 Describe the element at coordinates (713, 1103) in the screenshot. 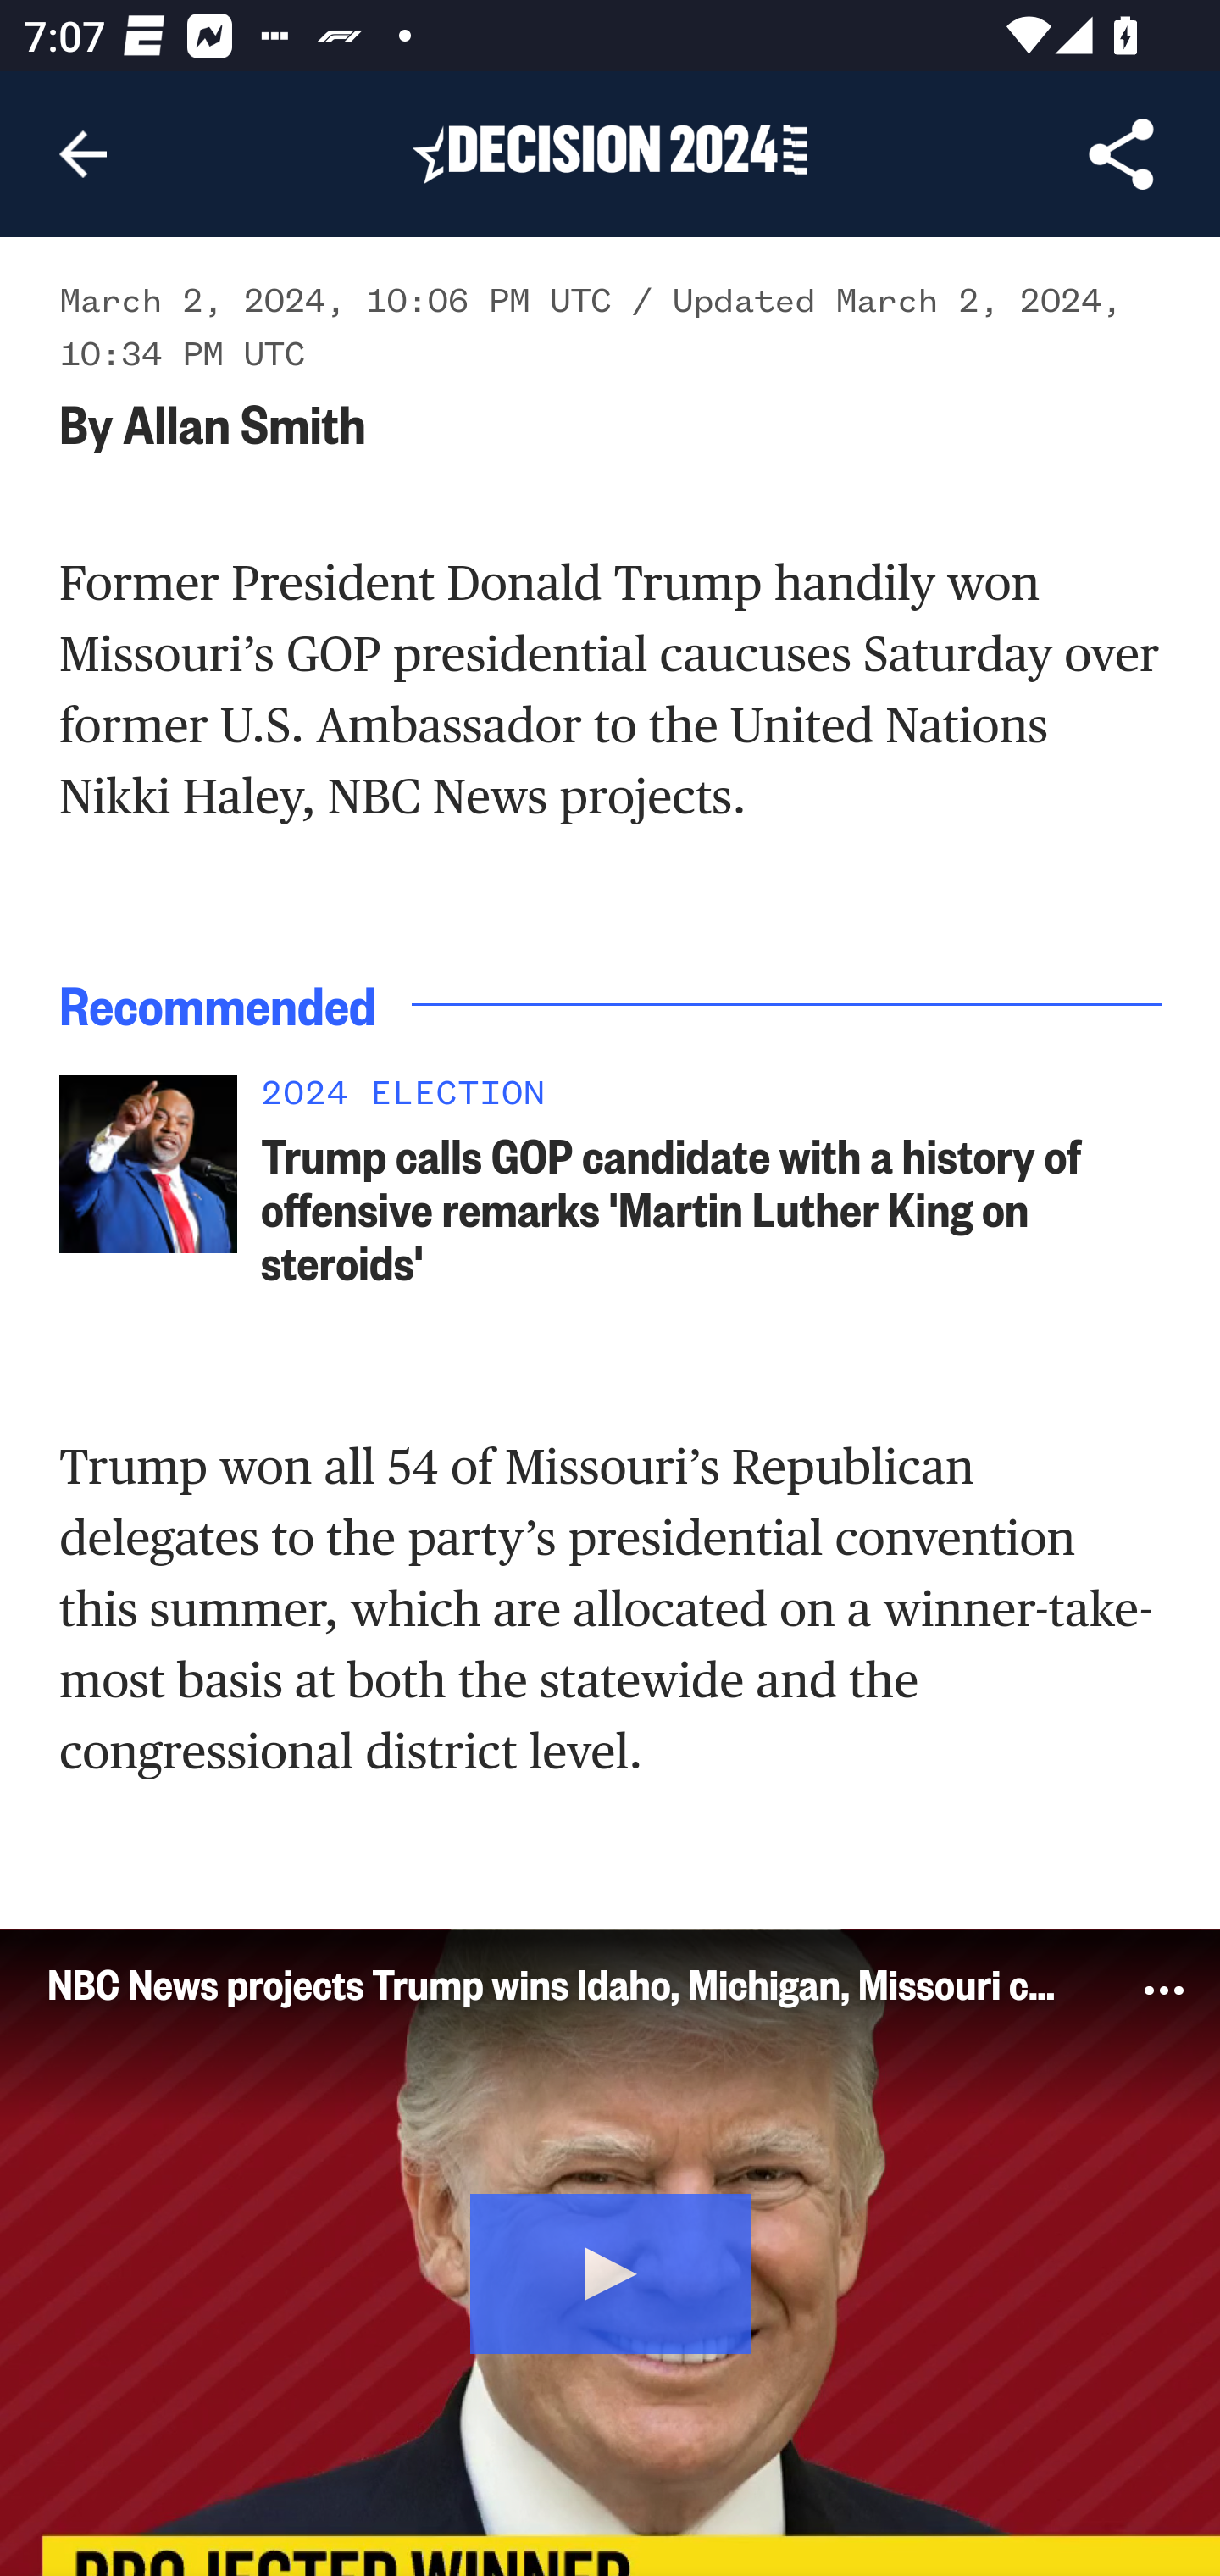

I see `2024 ELECTION` at that location.